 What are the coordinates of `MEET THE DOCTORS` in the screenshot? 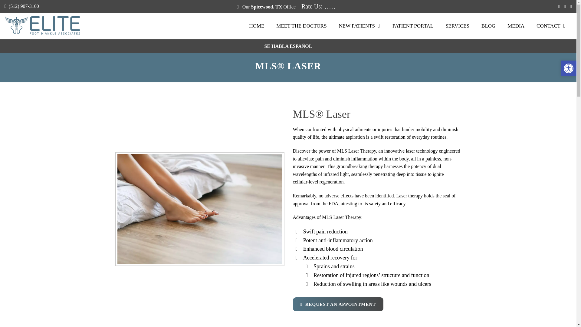 It's located at (301, 26).